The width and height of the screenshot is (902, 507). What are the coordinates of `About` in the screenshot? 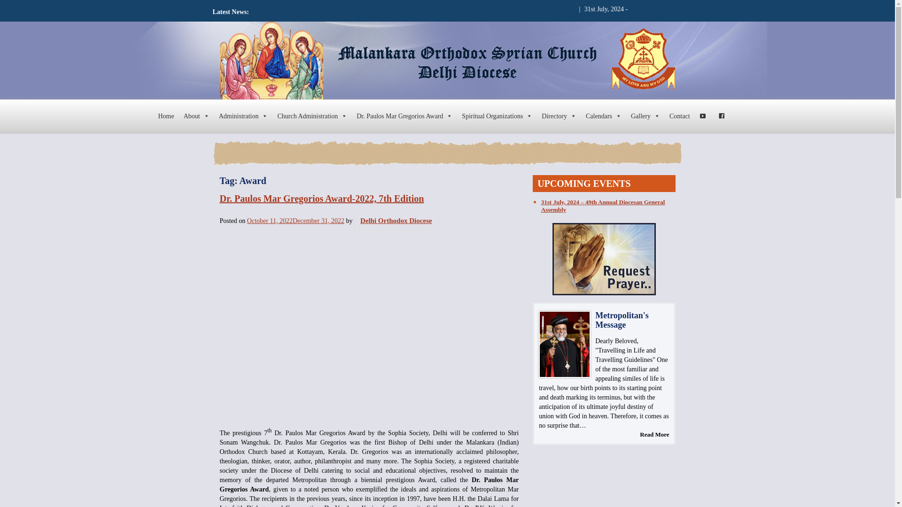 It's located at (196, 116).